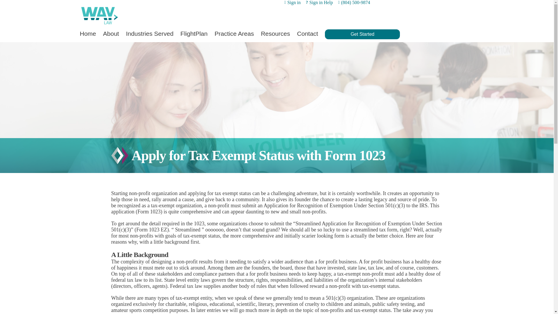 The image size is (558, 314). What do you see at coordinates (292, 3) in the screenshot?
I see `Sign in` at bounding box center [292, 3].